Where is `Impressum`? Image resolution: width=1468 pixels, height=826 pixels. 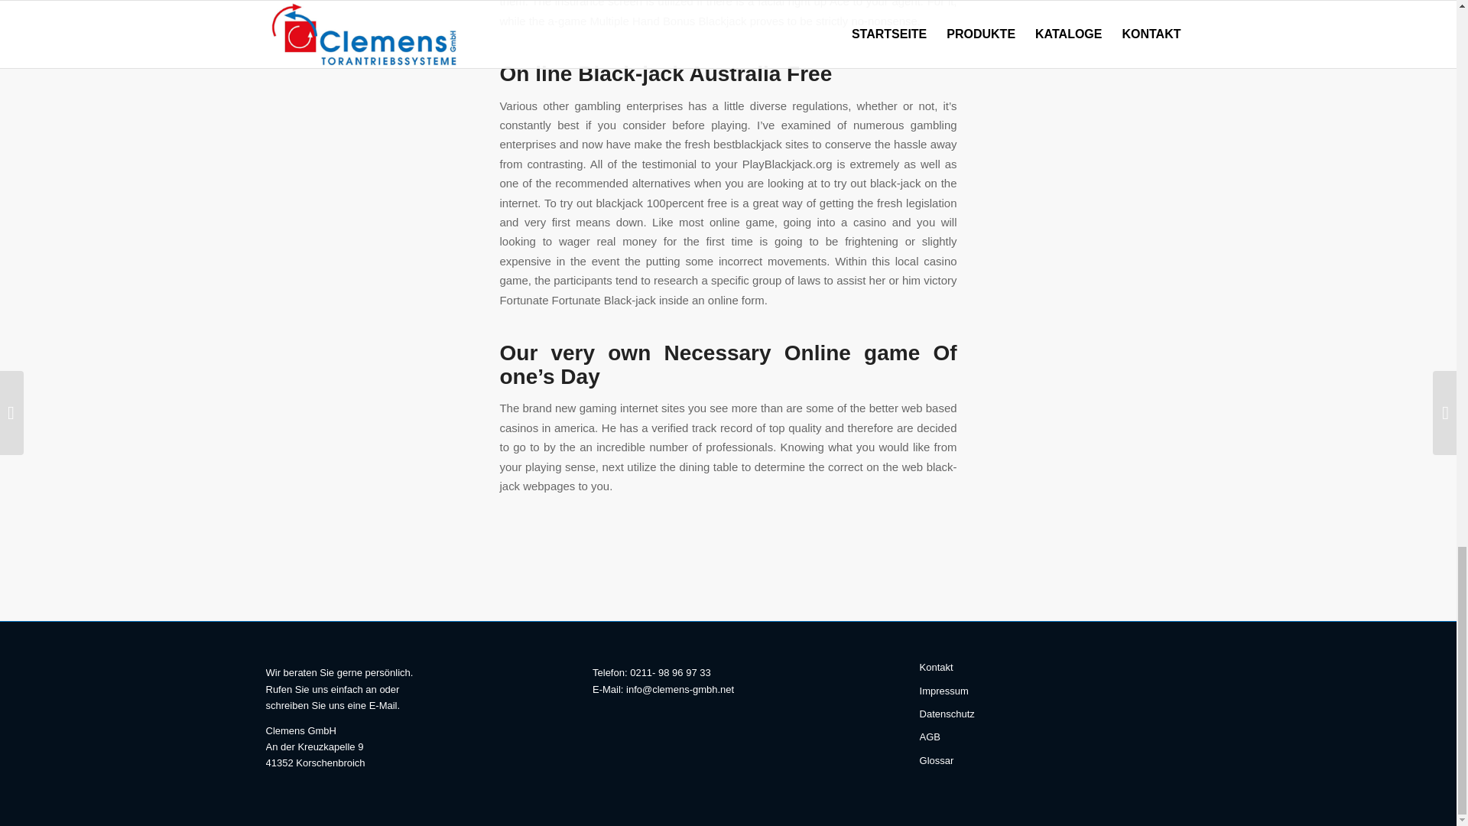
Impressum is located at coordinates (1055, 691).